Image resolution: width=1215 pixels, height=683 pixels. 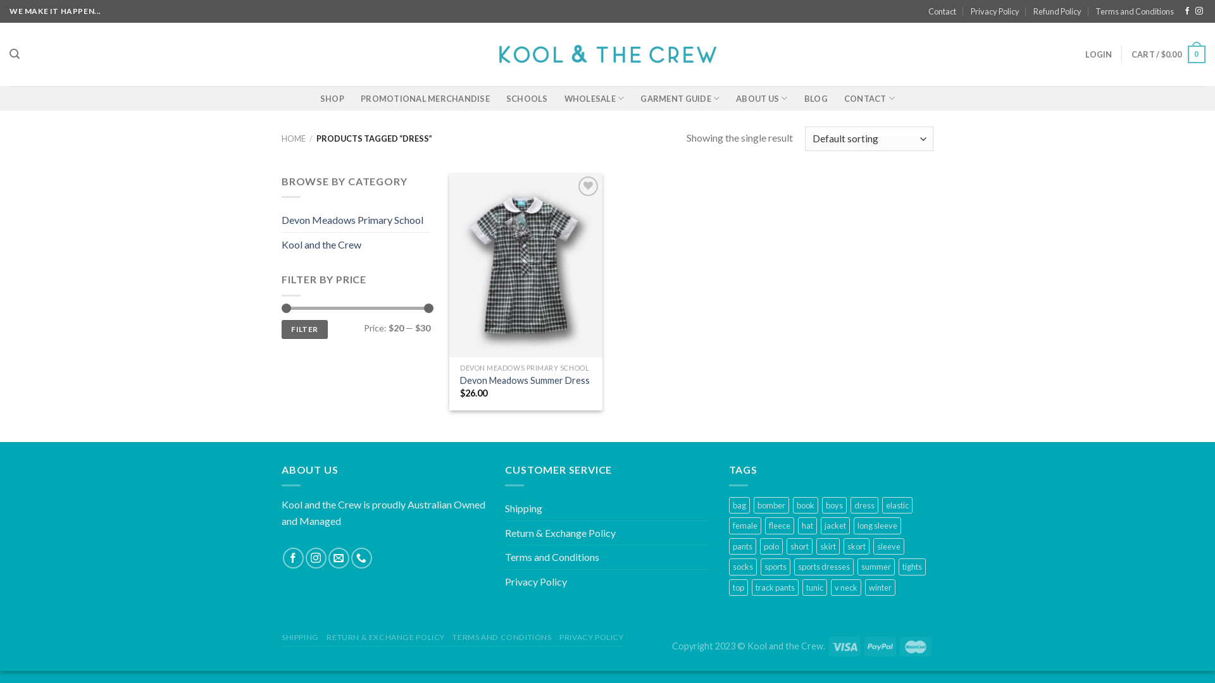 What do you see at coordinates (1199, 11) in the screenshot?
I see `Follow on Instagram` at bounding box center [1199, 11].